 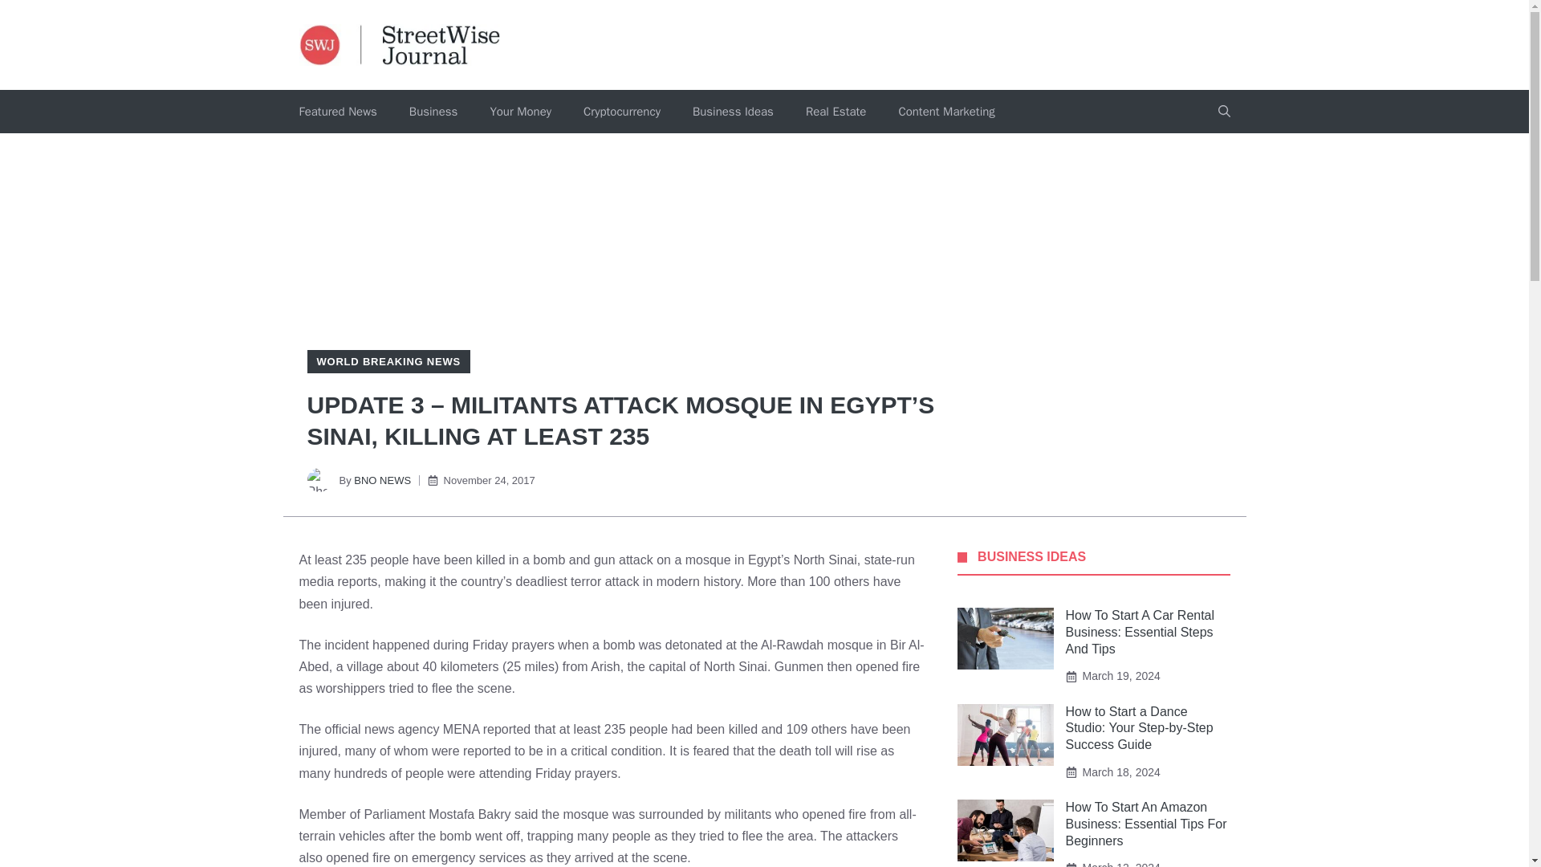 I want to click on How To Start A Car Rental Business: Essential Steps And Tips, so click(x=1141, y=632).